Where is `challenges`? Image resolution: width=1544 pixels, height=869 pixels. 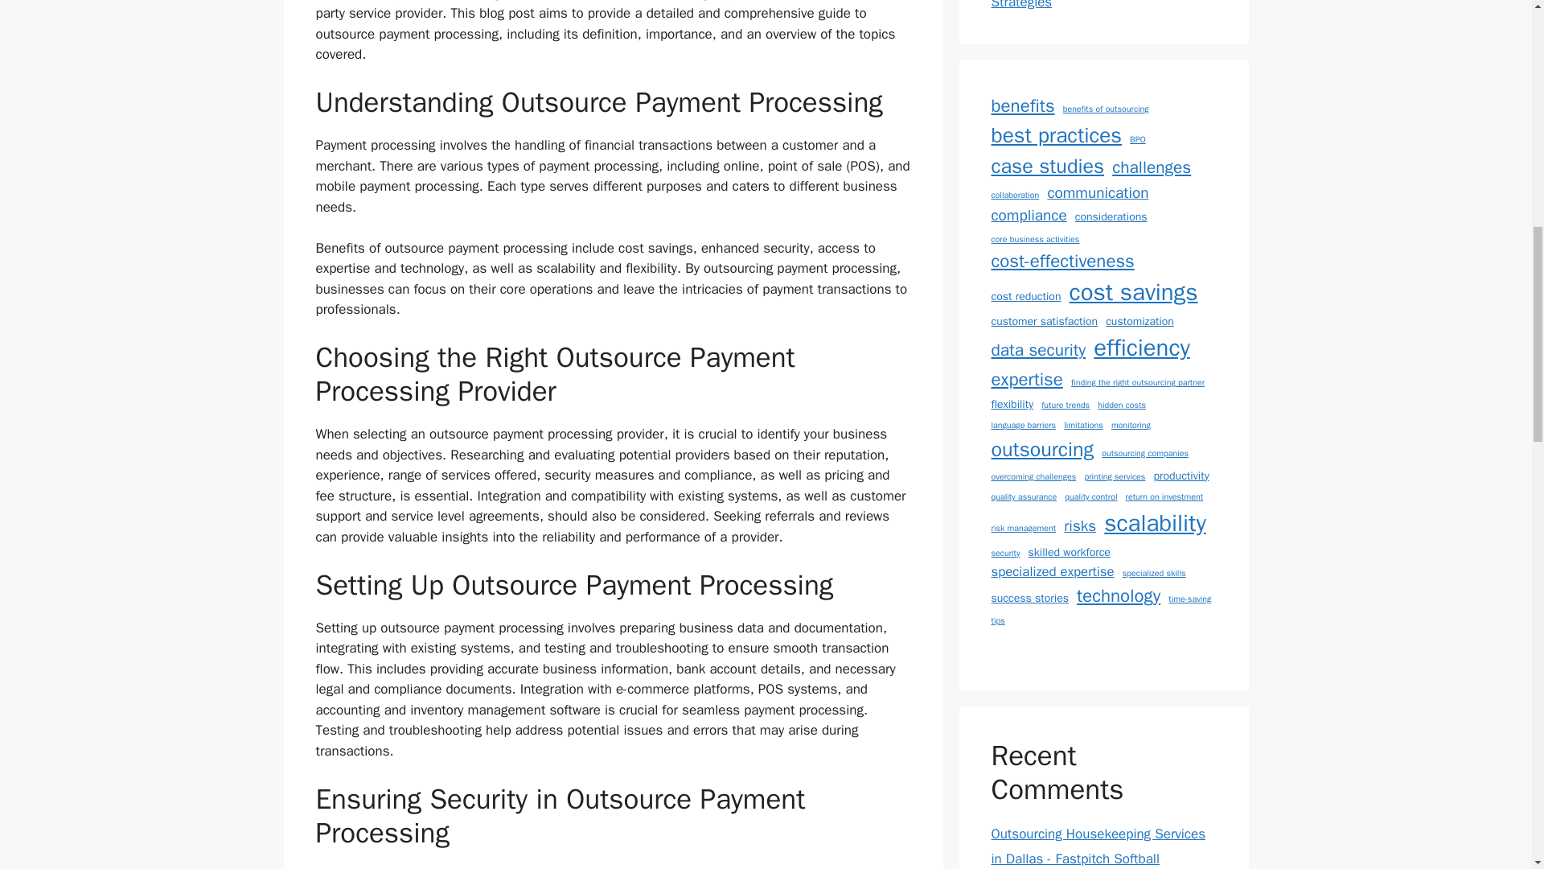 challenges is located at coordinates (1151, 167).